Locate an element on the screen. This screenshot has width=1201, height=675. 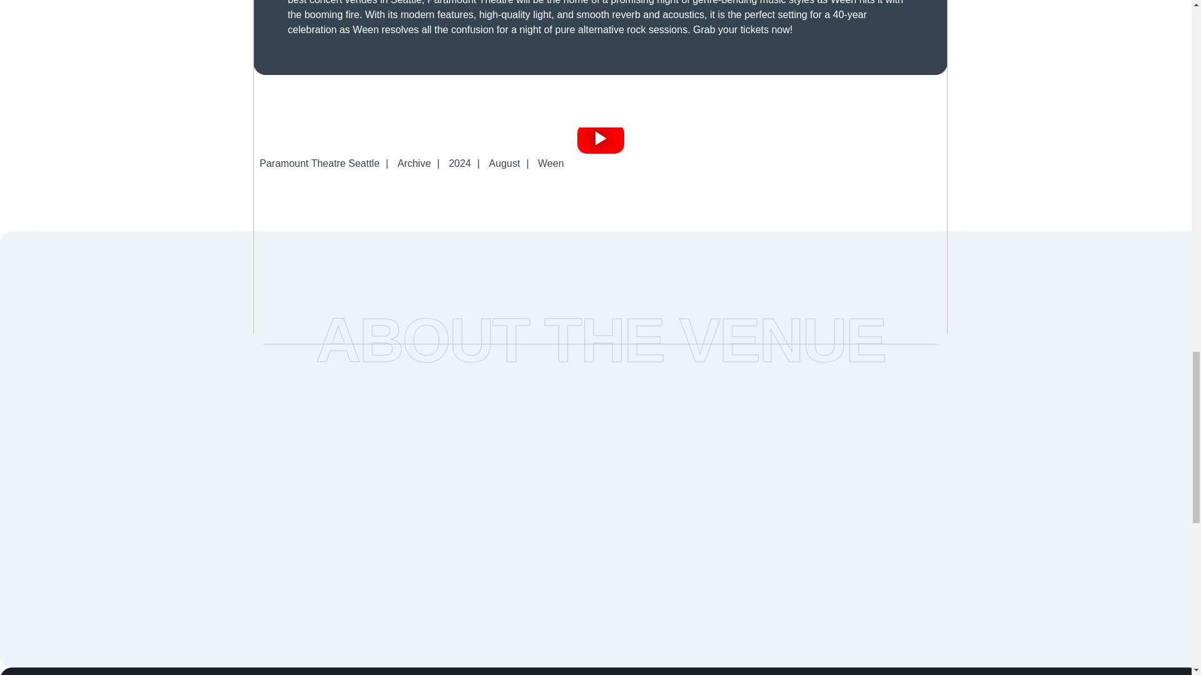
Paramount Theatre Seattle is located at coordinates (319, 163).